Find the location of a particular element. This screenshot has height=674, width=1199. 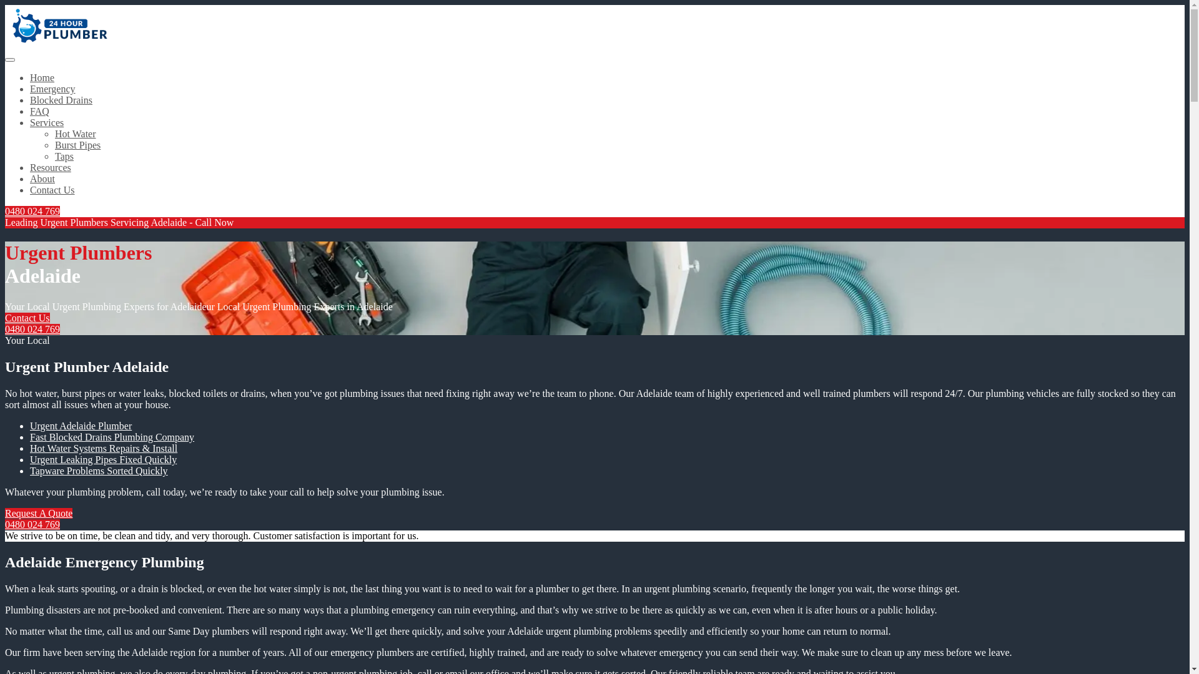

24 Hour Plumber is located at coordinates (56, 45).